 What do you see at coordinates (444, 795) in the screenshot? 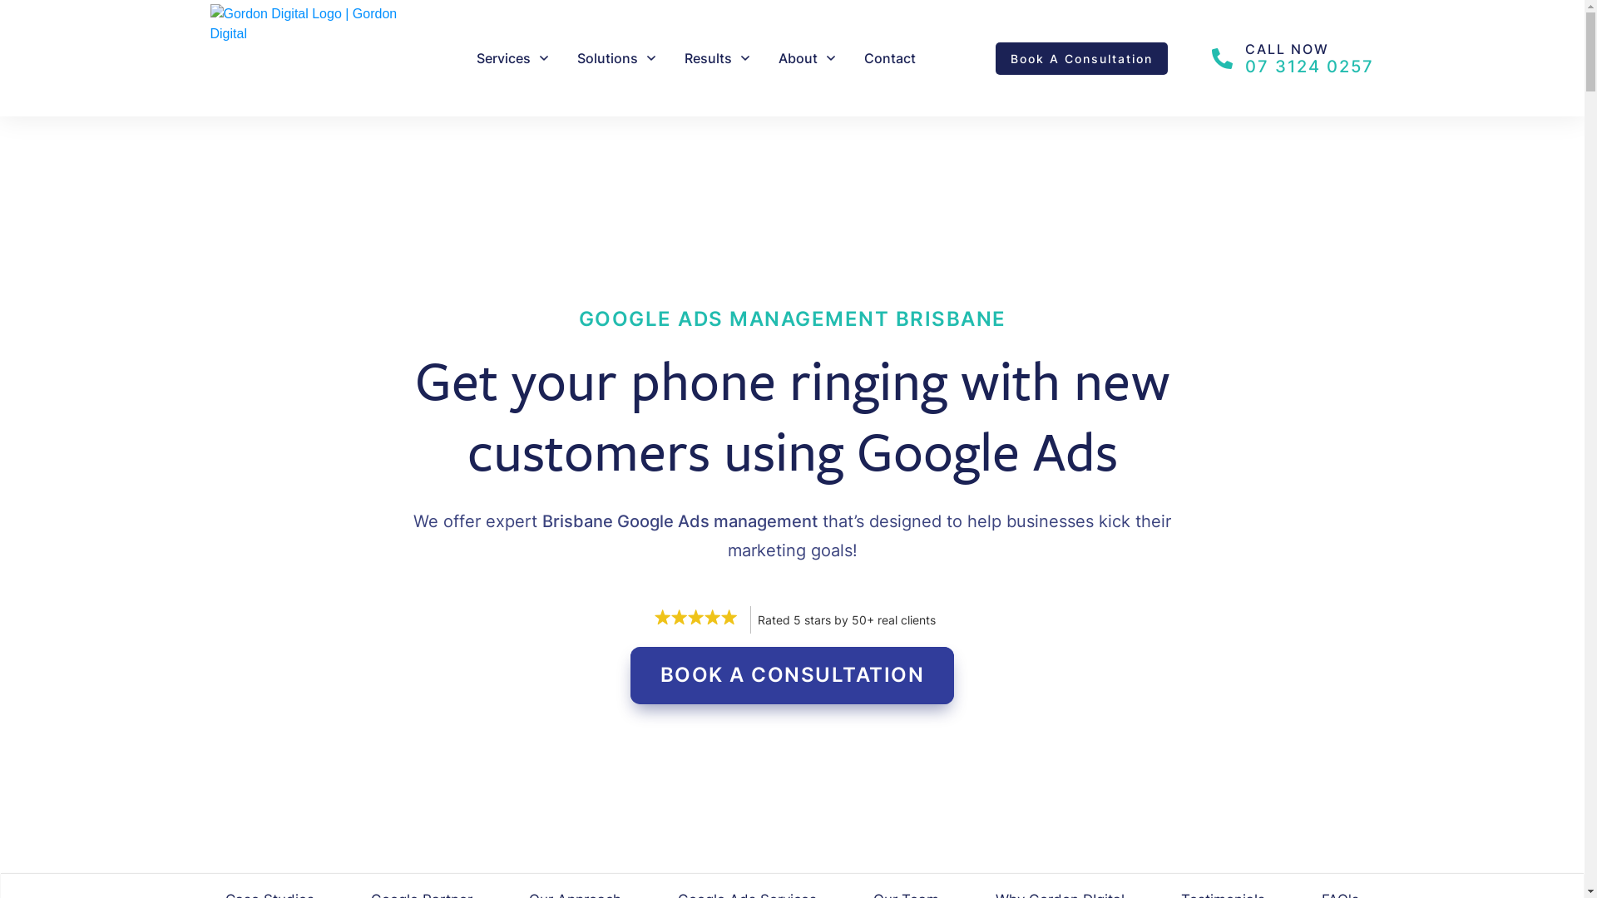
I see `1` at bounding box center [444, 795].